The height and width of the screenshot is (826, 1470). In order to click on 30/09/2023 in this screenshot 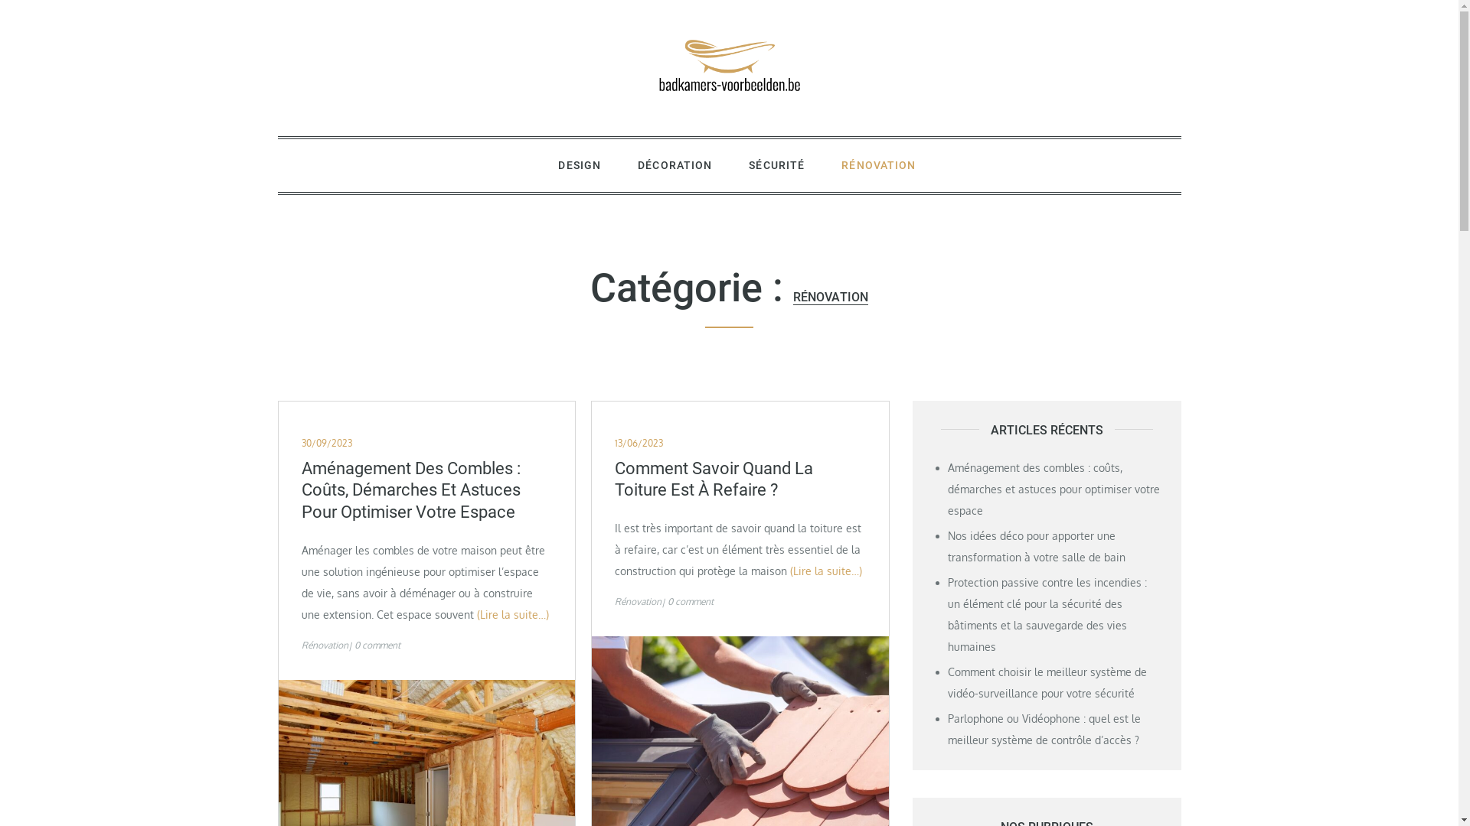, I will do `click(327, 444)`.